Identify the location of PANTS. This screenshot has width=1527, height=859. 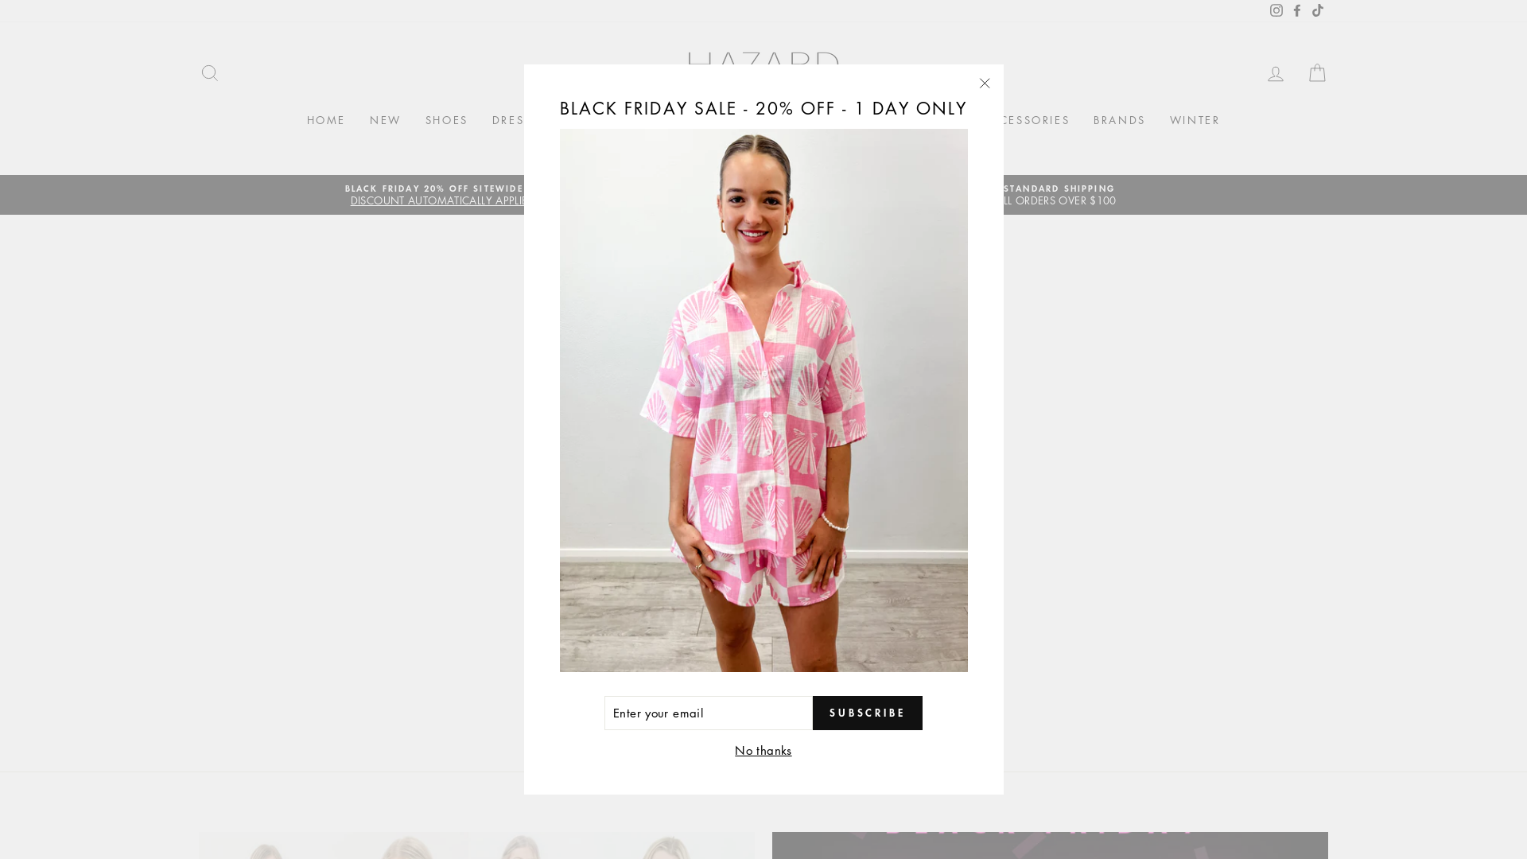
(937, 121).